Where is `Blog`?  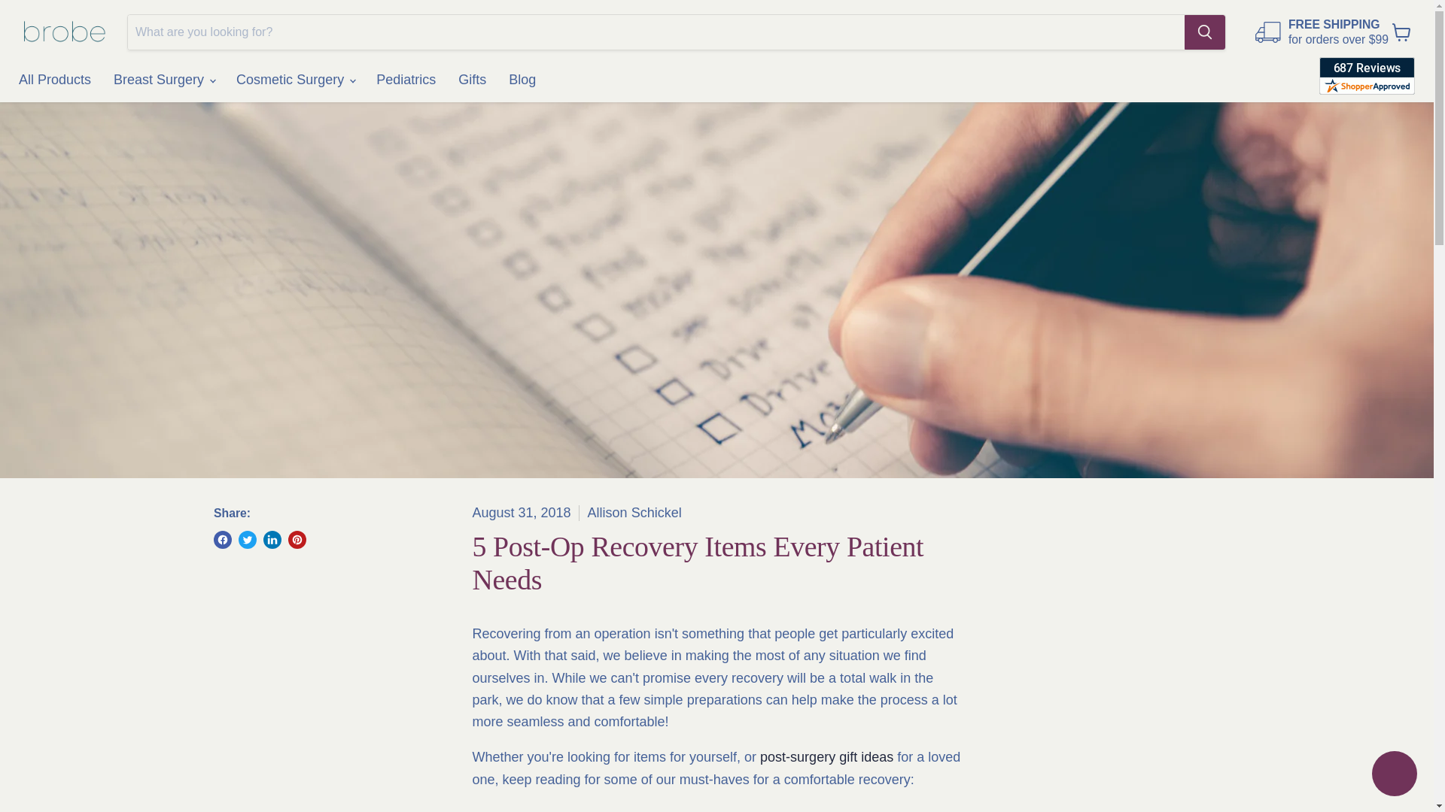
Blog is located at coordinates (522, 80).